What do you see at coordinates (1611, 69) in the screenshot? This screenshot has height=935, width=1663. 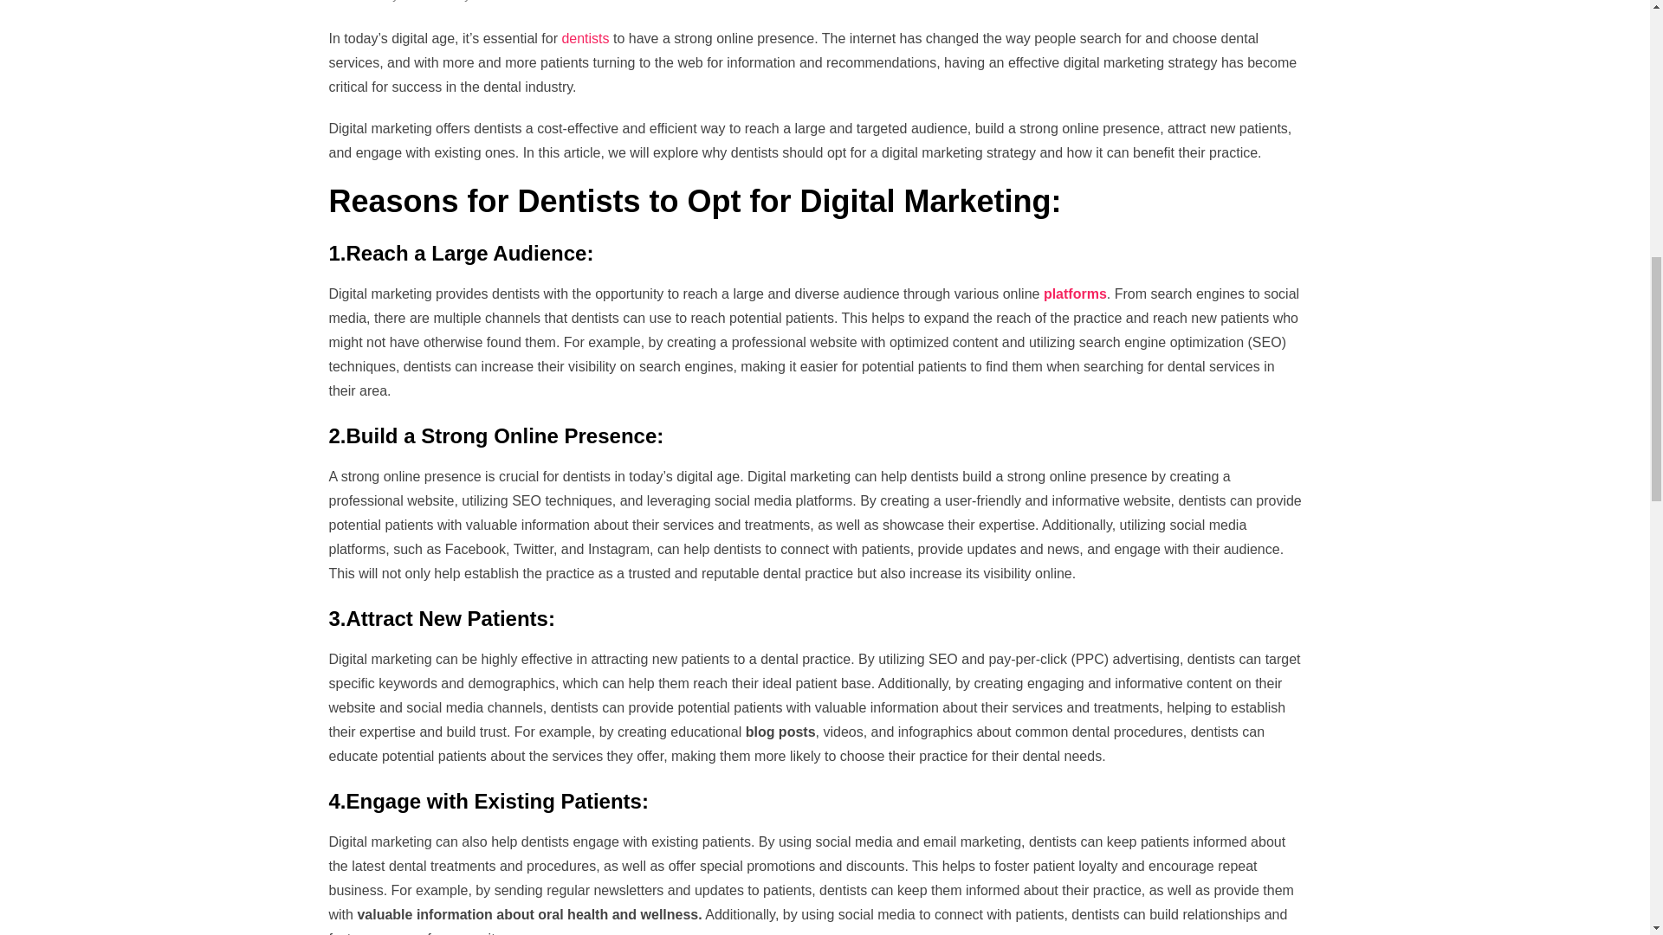 I see `TOP` at bounding box center [1611, 69].